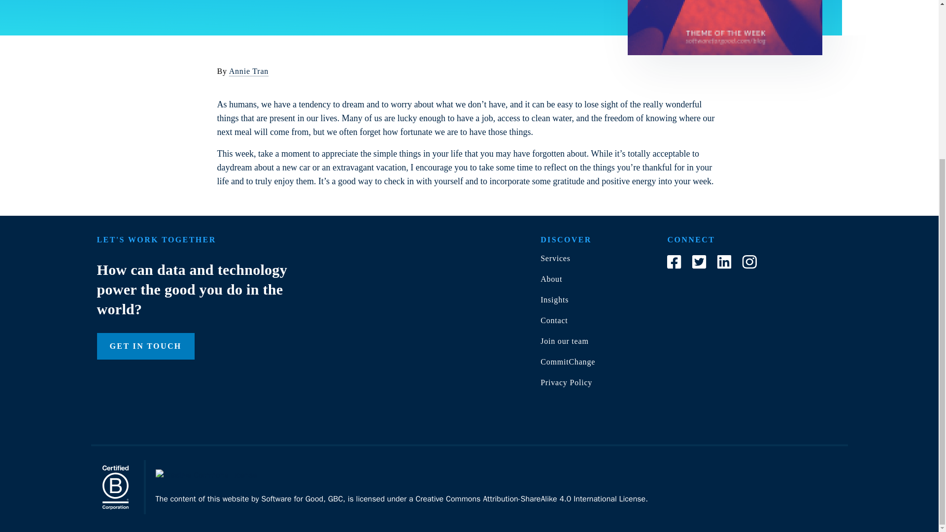 The image size is (946, 532). I want to click on CommitChange, so click(568, 362).